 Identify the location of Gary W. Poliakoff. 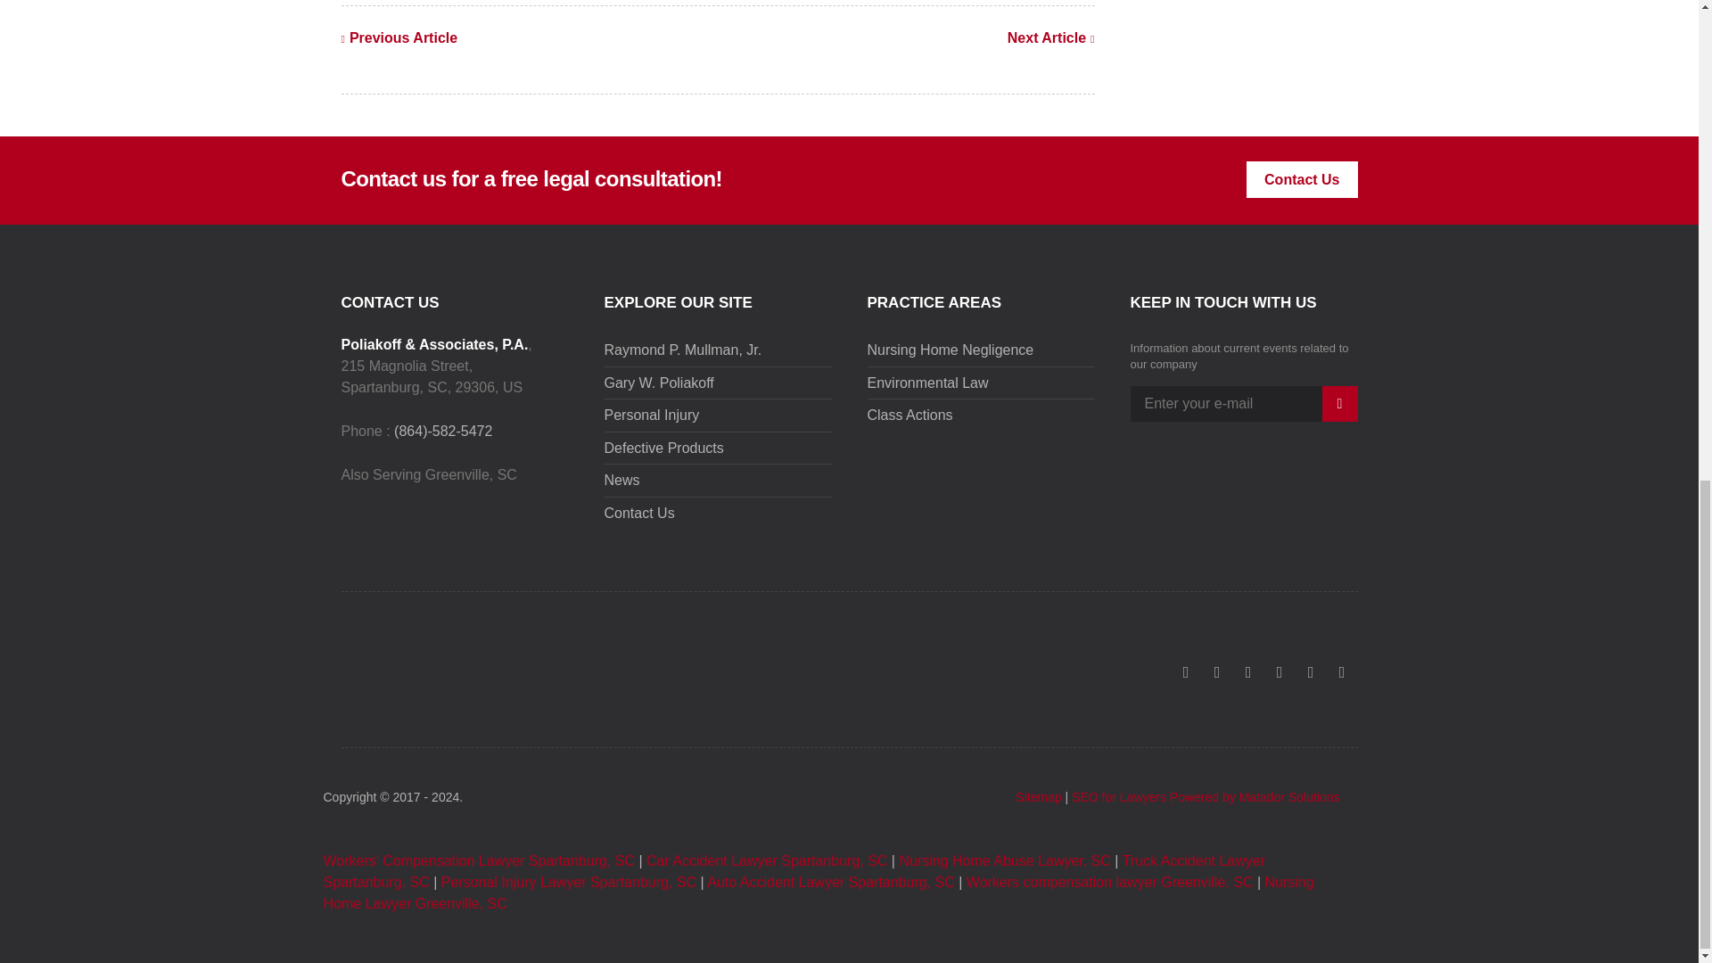
(658, 383).